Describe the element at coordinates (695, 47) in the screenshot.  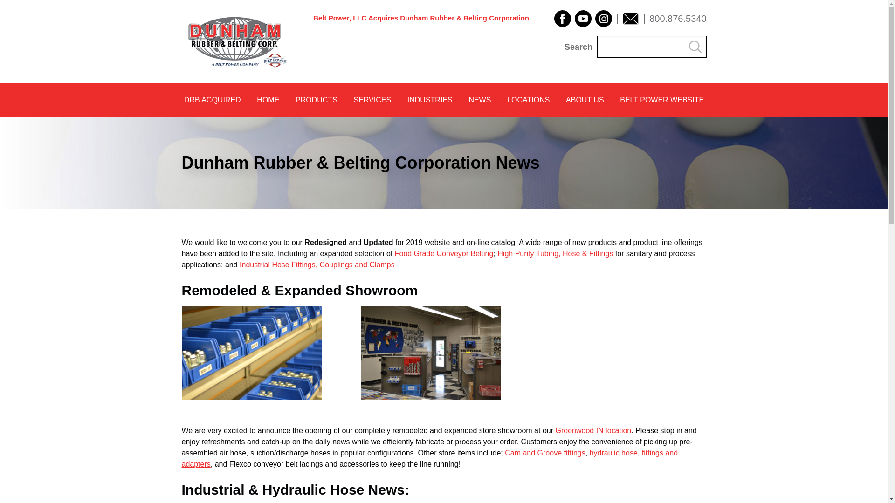
I see `Search` at that location.